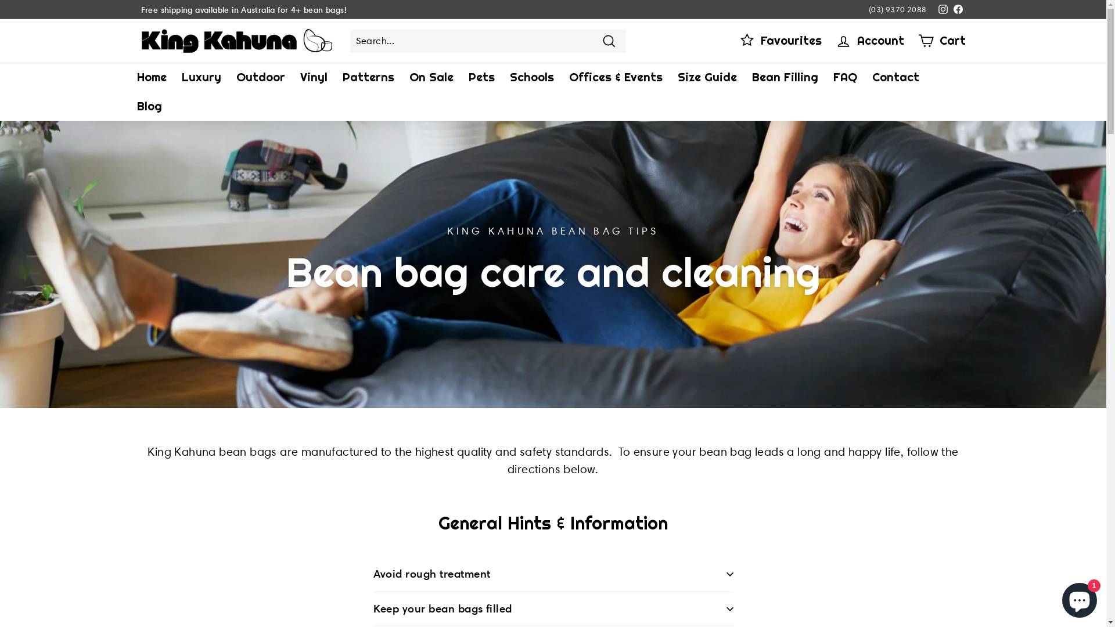 The height and width of the screenshot is (627, 1115). What do you see at coordinates (898, 9) in the screenshot?
I see `(03) 9370 2088` at bounding box center [898, 9].